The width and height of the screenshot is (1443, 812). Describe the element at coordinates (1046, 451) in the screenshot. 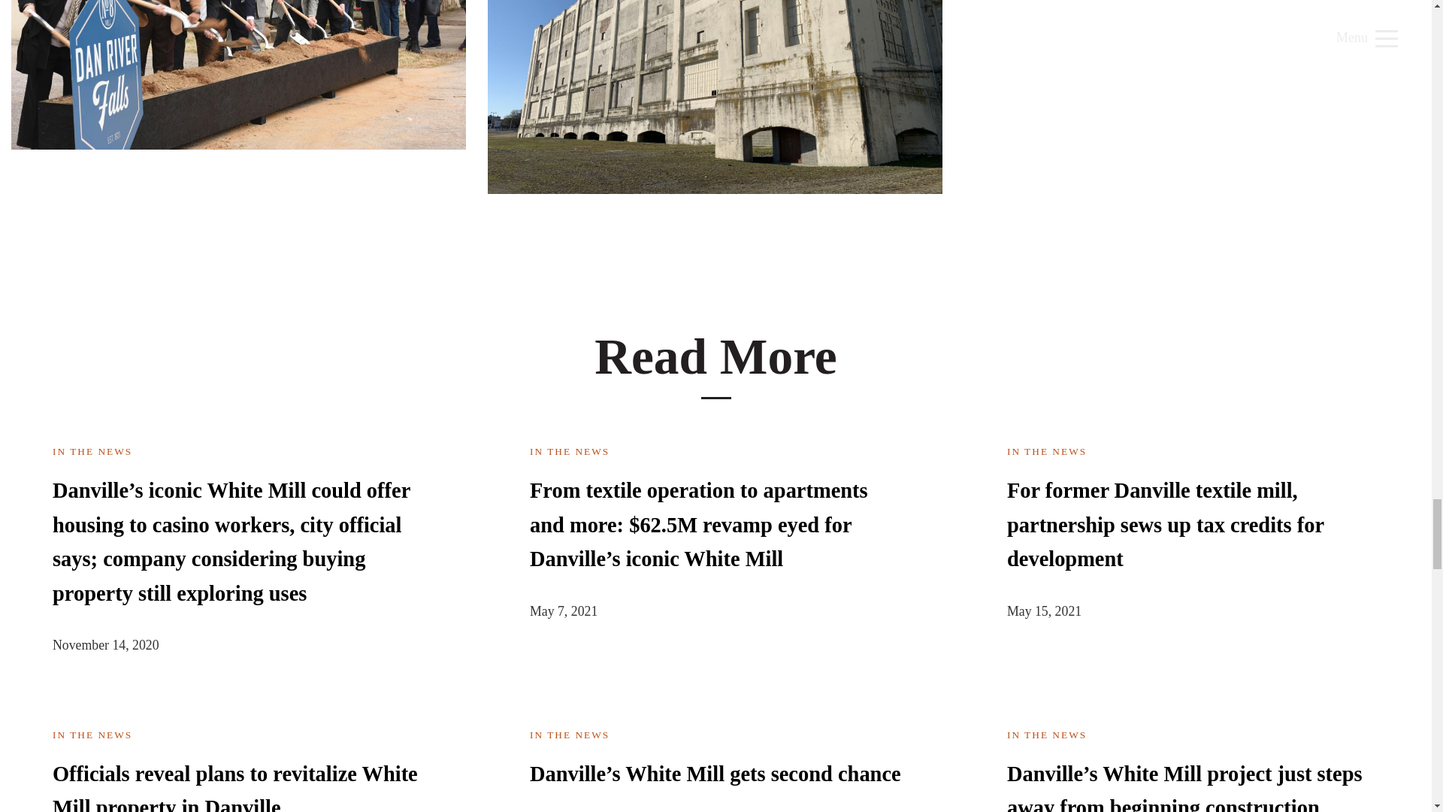

I see `IN THE NEWS` at that location.